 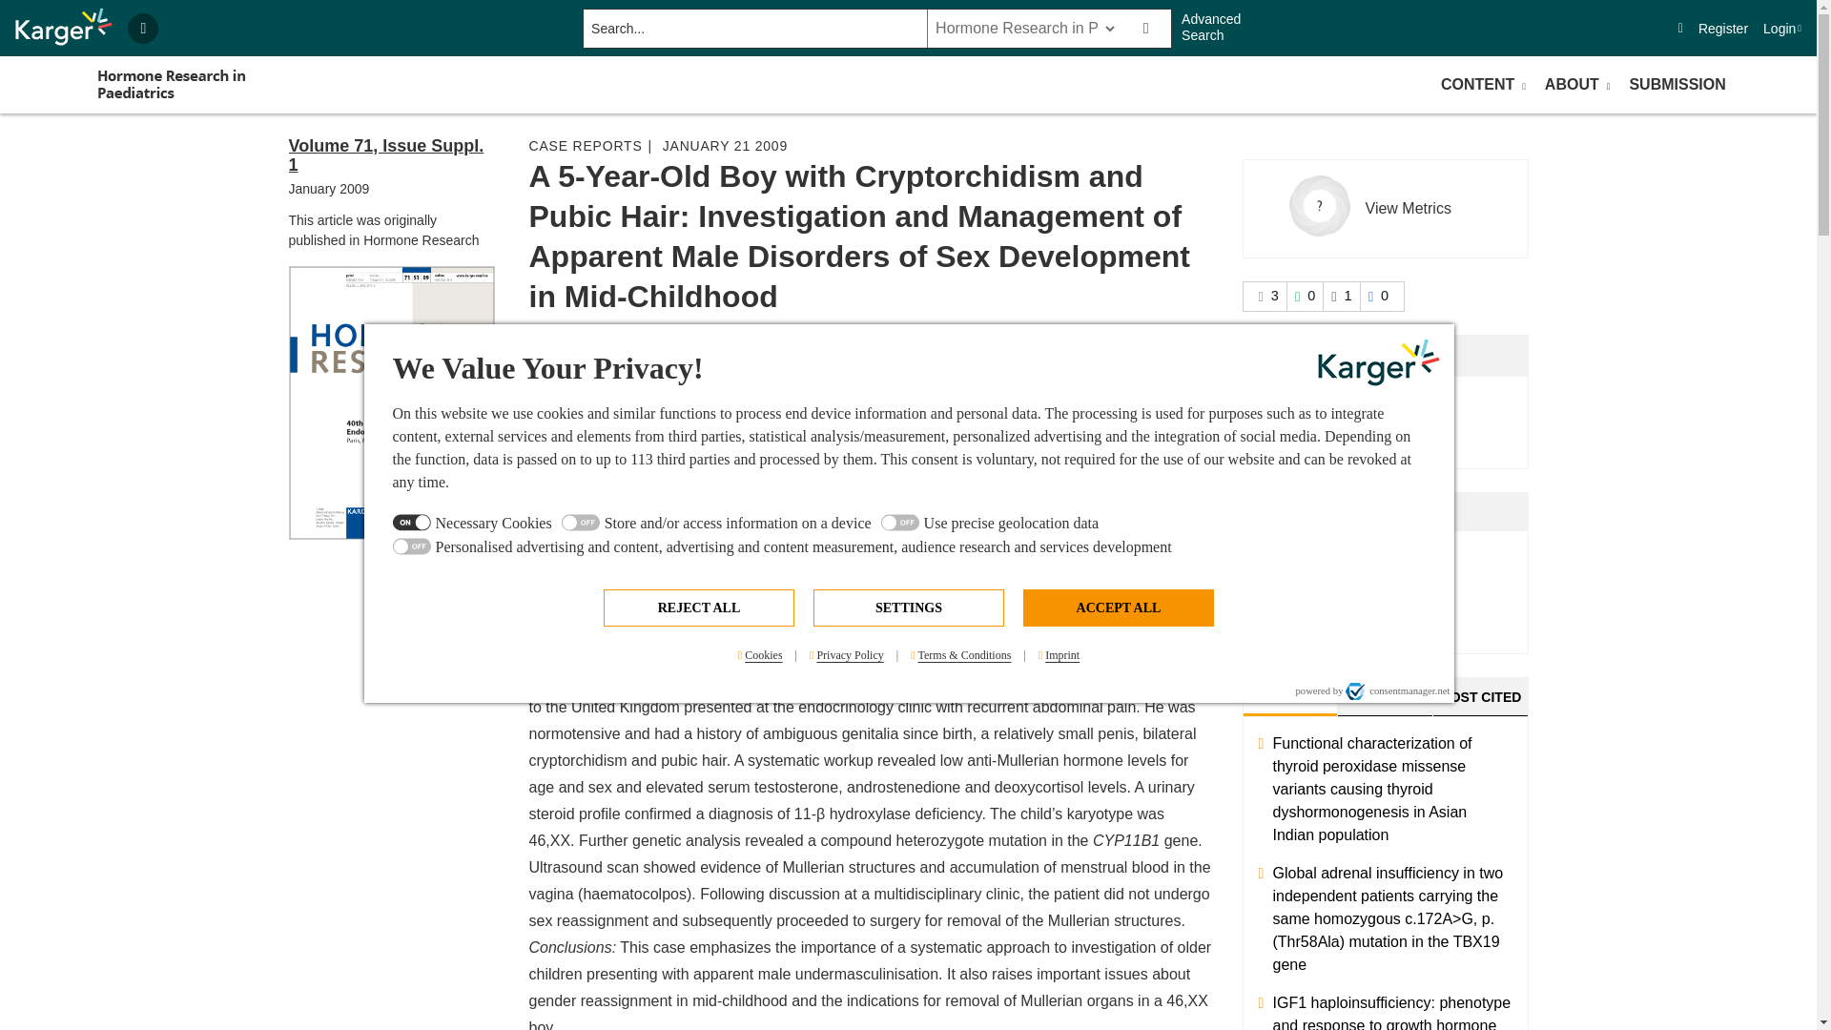 What do you see at coordinates (908, 607) in the screenshot?
I see `SETTINGS` at bounding box center [908, 607].